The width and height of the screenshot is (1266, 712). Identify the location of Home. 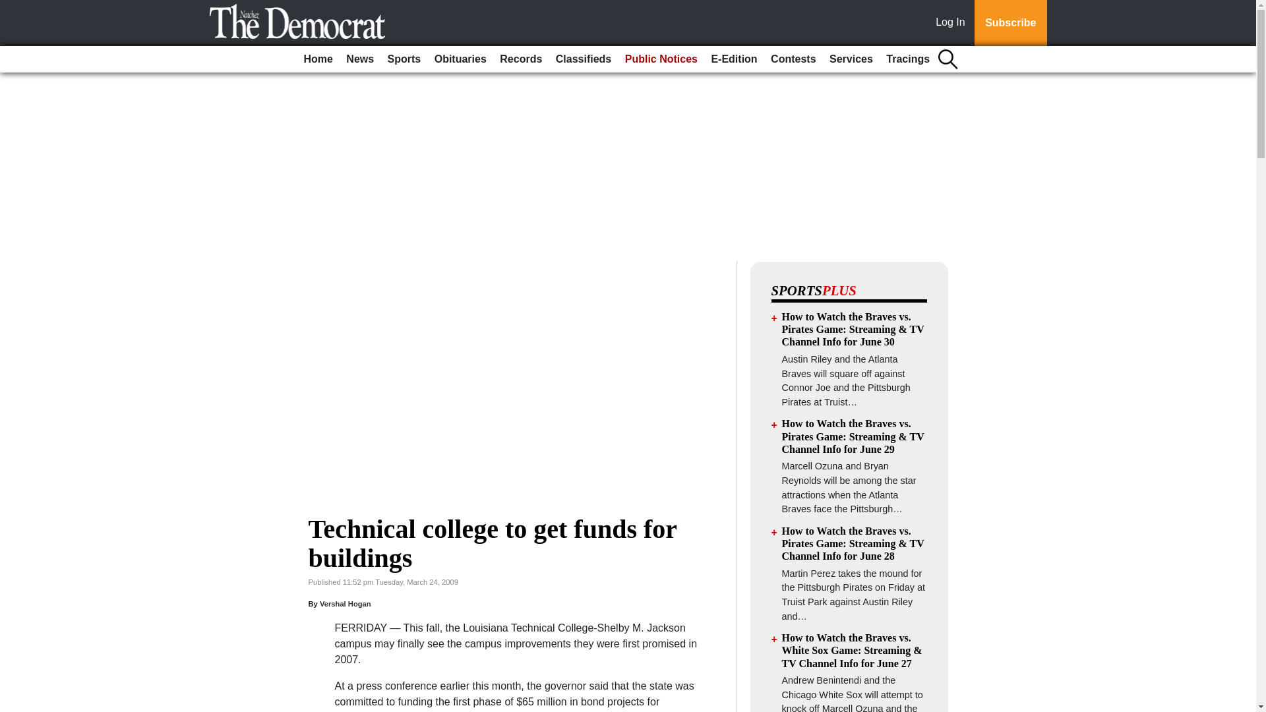
(318, 59).